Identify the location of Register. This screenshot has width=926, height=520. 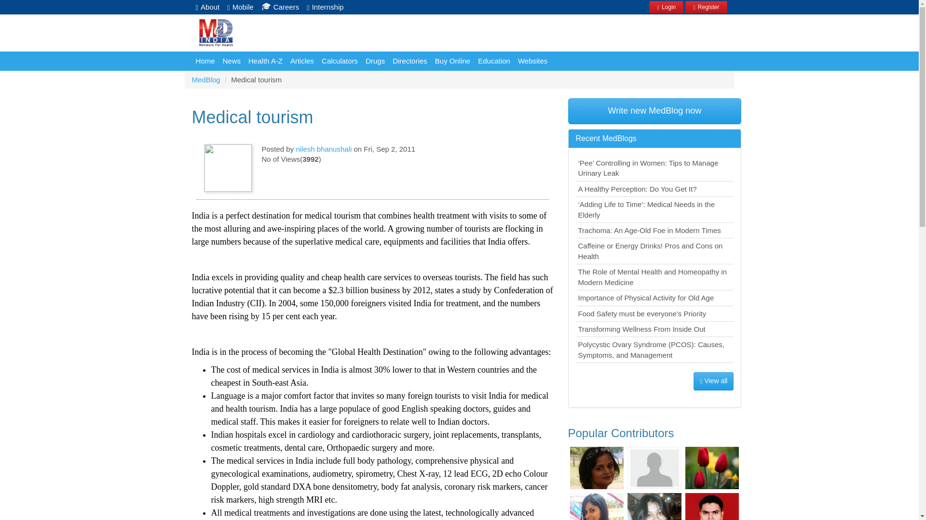
(706, 7).